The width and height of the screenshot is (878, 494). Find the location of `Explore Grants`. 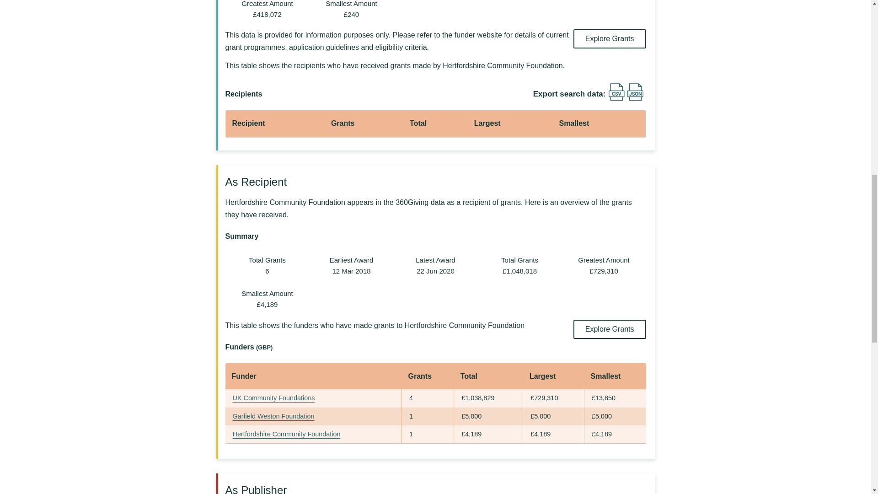

Explore Grants is located at coordinates (610, 329).